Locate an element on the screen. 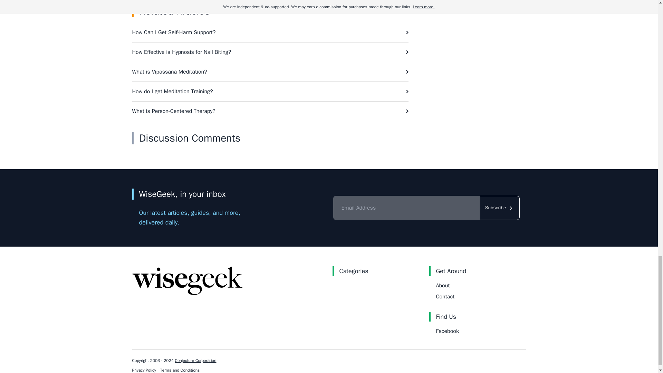 Image resolution: width=663 pixels, height=373 pixels. Contact is located at coordinates (445, 296).